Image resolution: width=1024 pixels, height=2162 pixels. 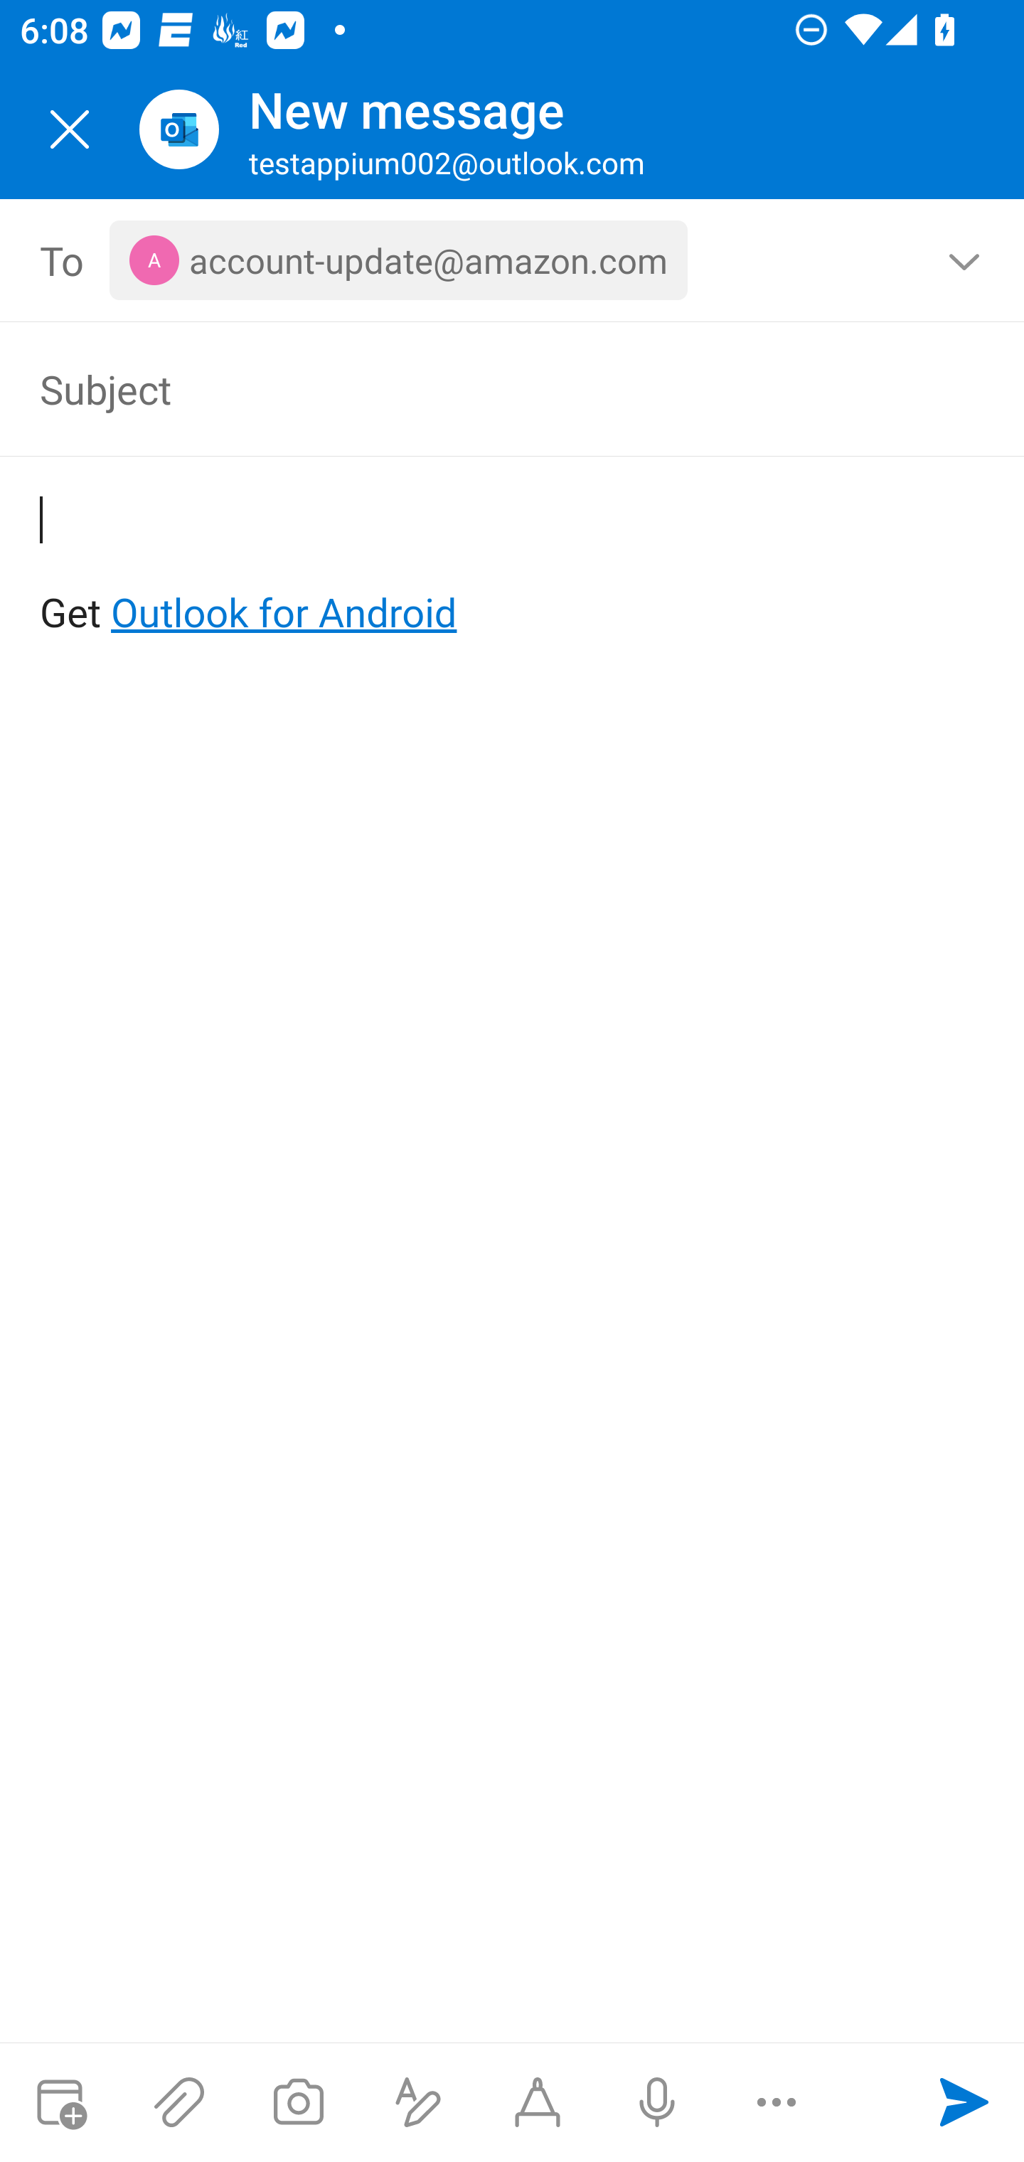 What do you see at coordinates (538, 2102) in the screenshot?
I see `Start Ink compose` at bounding box center [538, 2102].